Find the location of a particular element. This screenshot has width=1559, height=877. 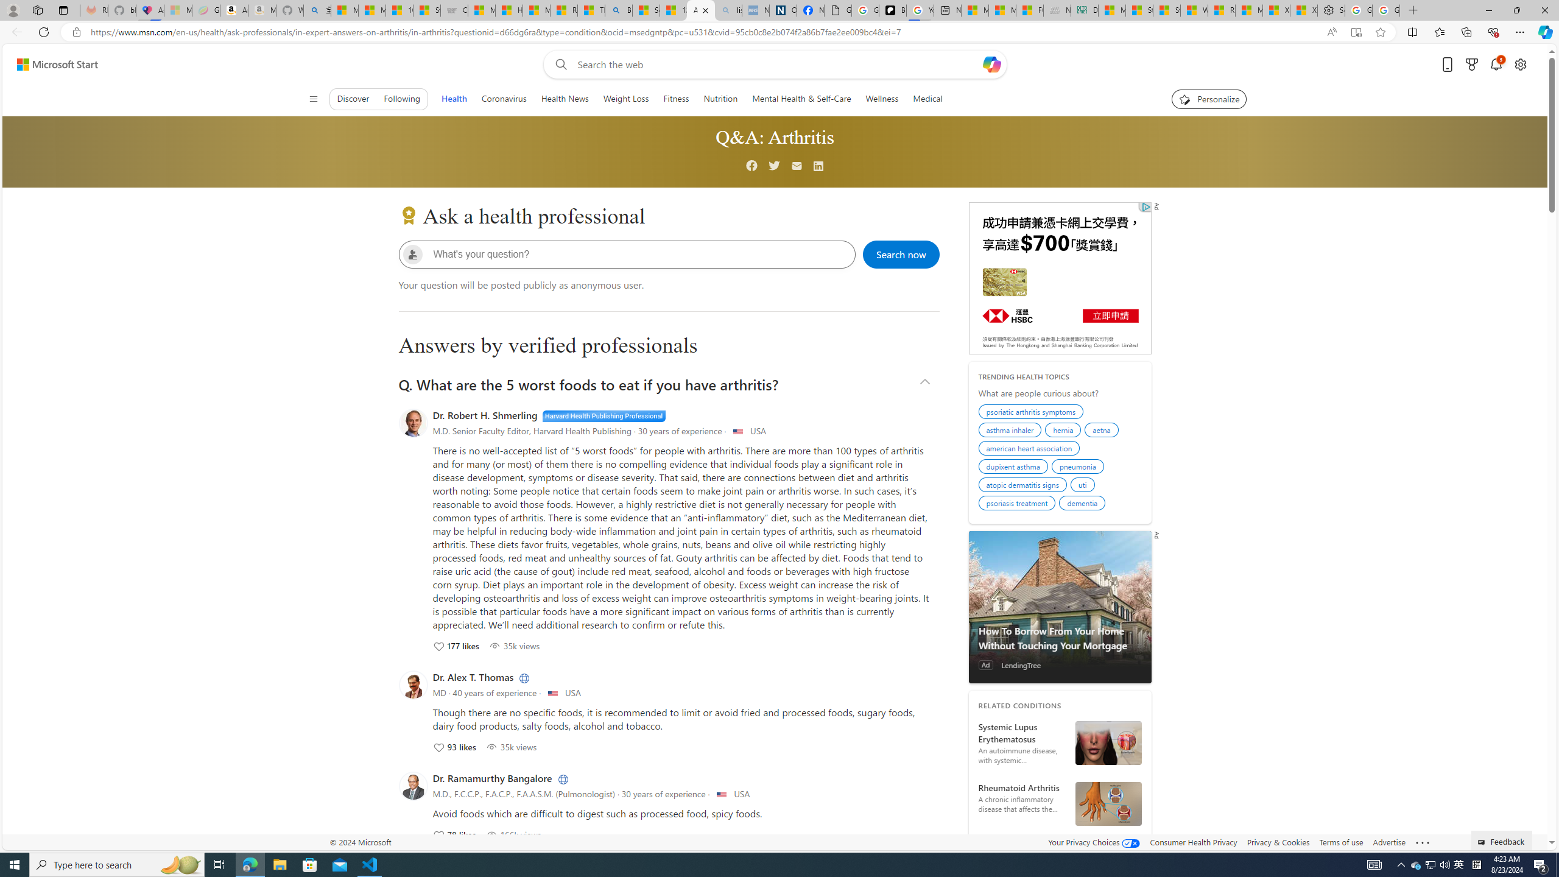

uti is located at coordinates (1084, 486).